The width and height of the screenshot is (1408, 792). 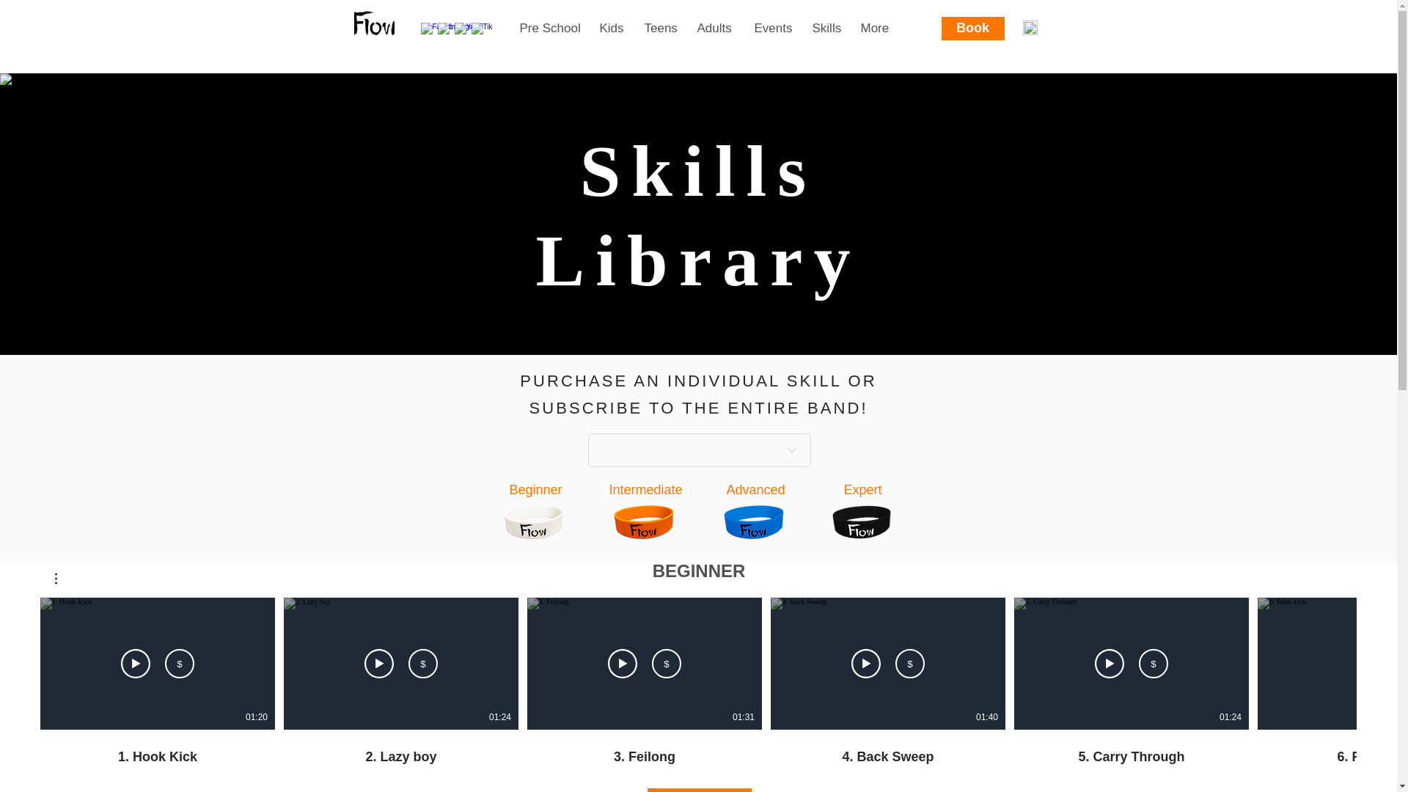 I want to click on 2. Lazy boy, so click(x=401, y=757).